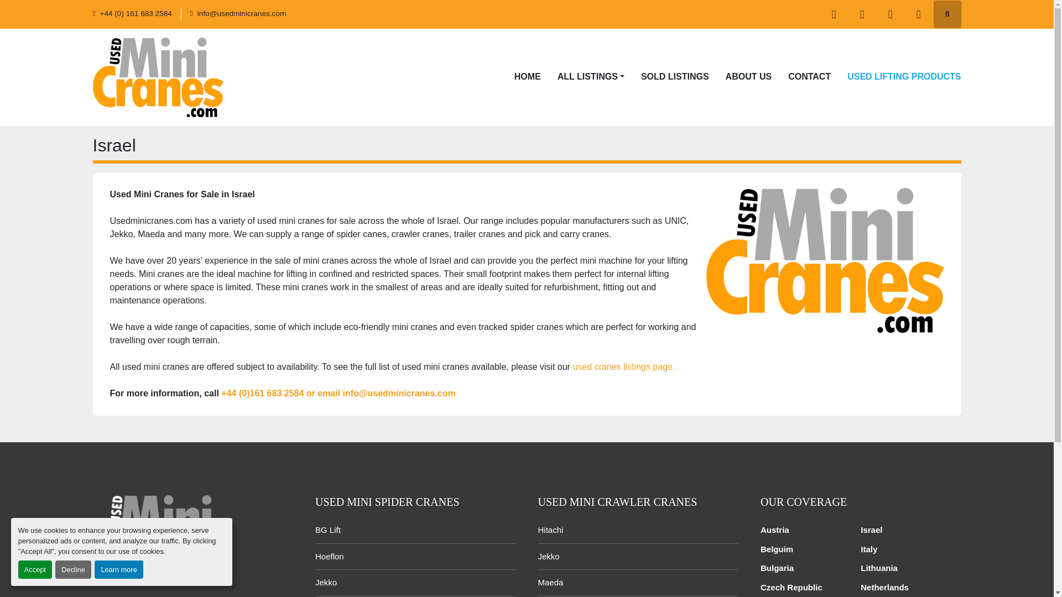 The width and height of the screenshot is (1062, 597). What do you see at coordinates (118, 569) in the screenshot?
I see `Learn more` at bounding box center [118, 569].